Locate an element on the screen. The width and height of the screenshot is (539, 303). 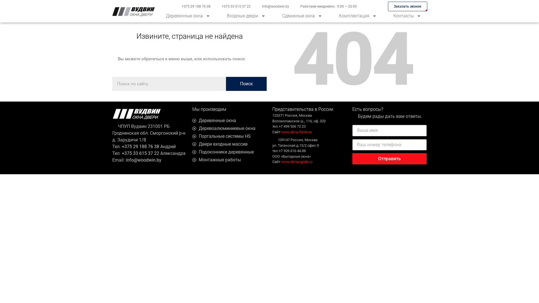
info@woodwin.by is located at coordinates (144, 160).